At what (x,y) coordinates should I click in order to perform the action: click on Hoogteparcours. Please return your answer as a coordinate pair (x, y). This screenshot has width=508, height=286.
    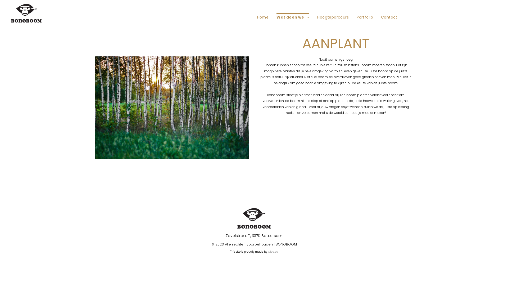
    Looking at the image, I should click on (333, 17).